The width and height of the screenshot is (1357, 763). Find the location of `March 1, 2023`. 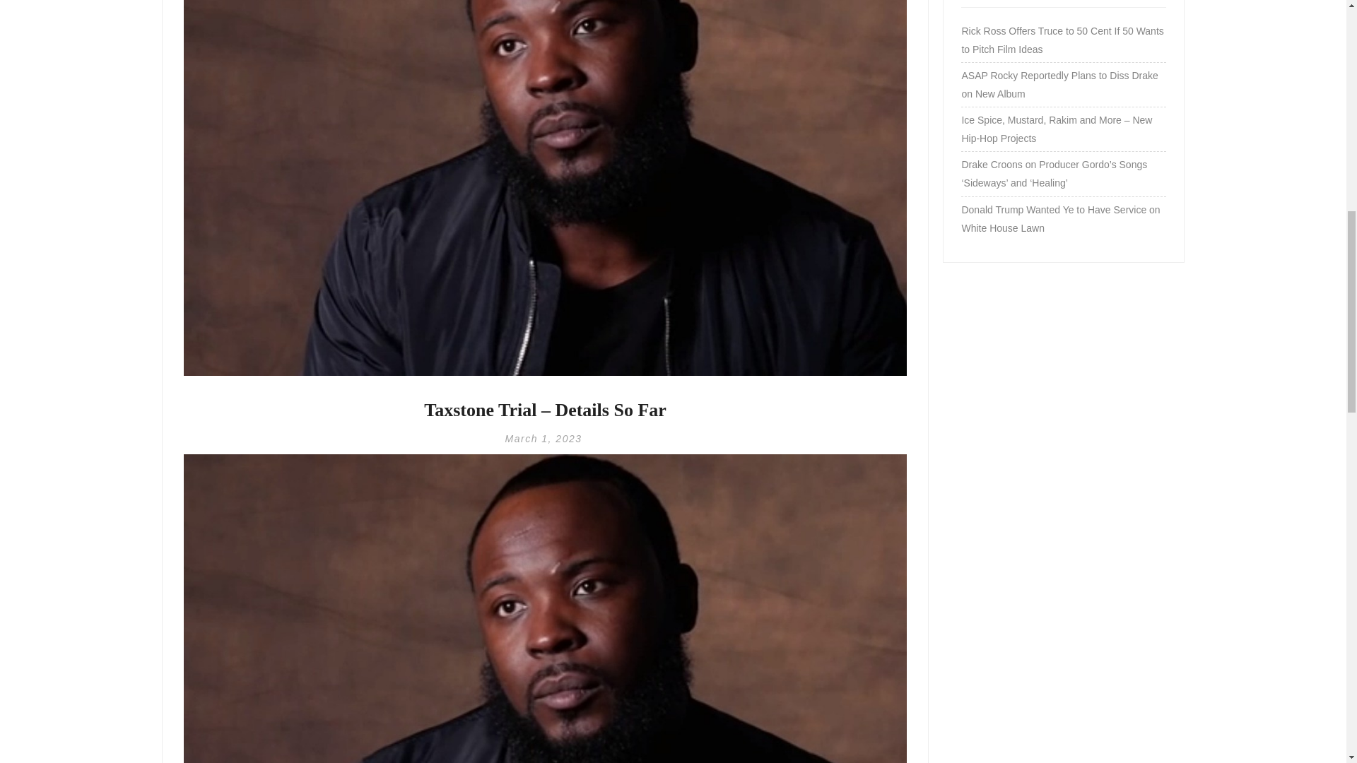

March 1, 2023 is located at coordinates (543, 438).